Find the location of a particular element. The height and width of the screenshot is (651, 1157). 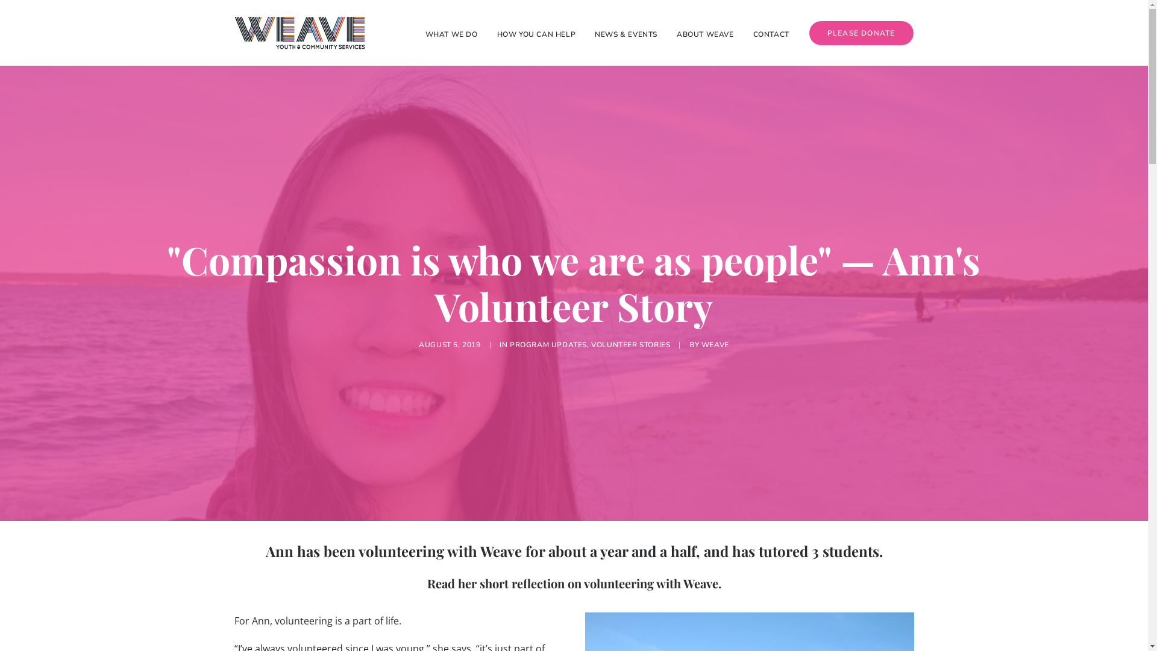

HOW YOU CAN HELP is located at coordinates (536, 33).